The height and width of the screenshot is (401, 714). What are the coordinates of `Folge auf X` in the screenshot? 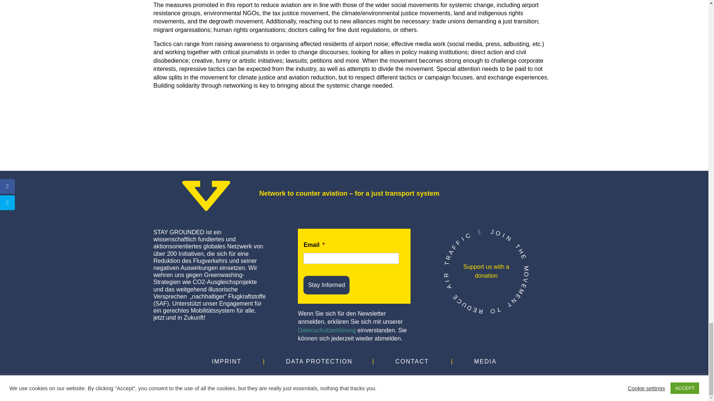 It's located at (324, 382).